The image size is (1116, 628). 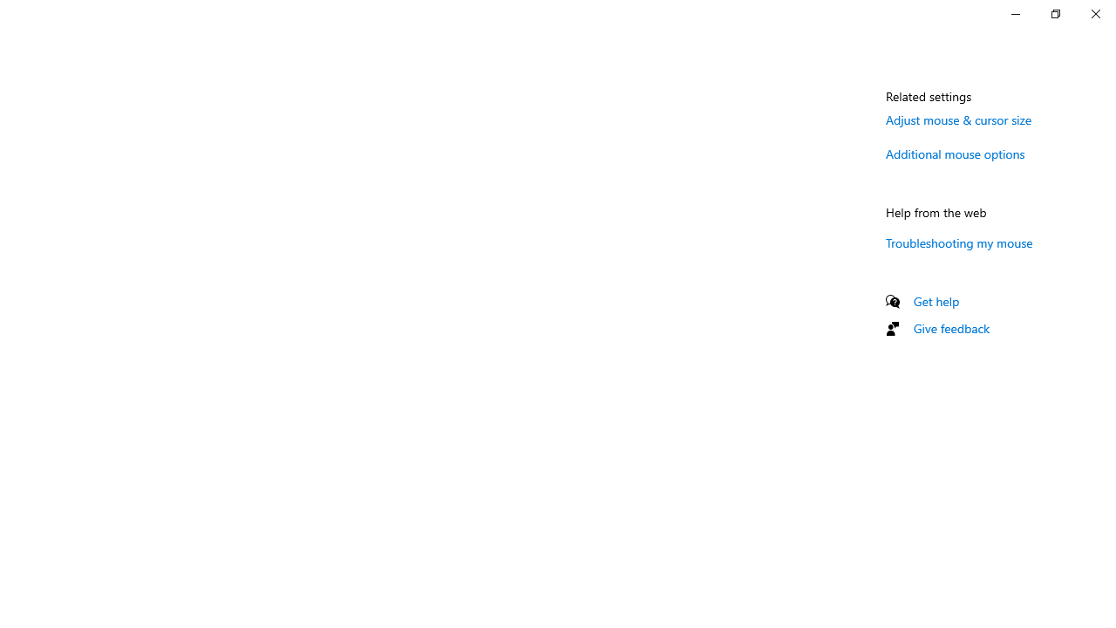 What do you see at coordinates (952, 328) in the screenshot?
I see `Give feedback` at bounding box center [952, 328].